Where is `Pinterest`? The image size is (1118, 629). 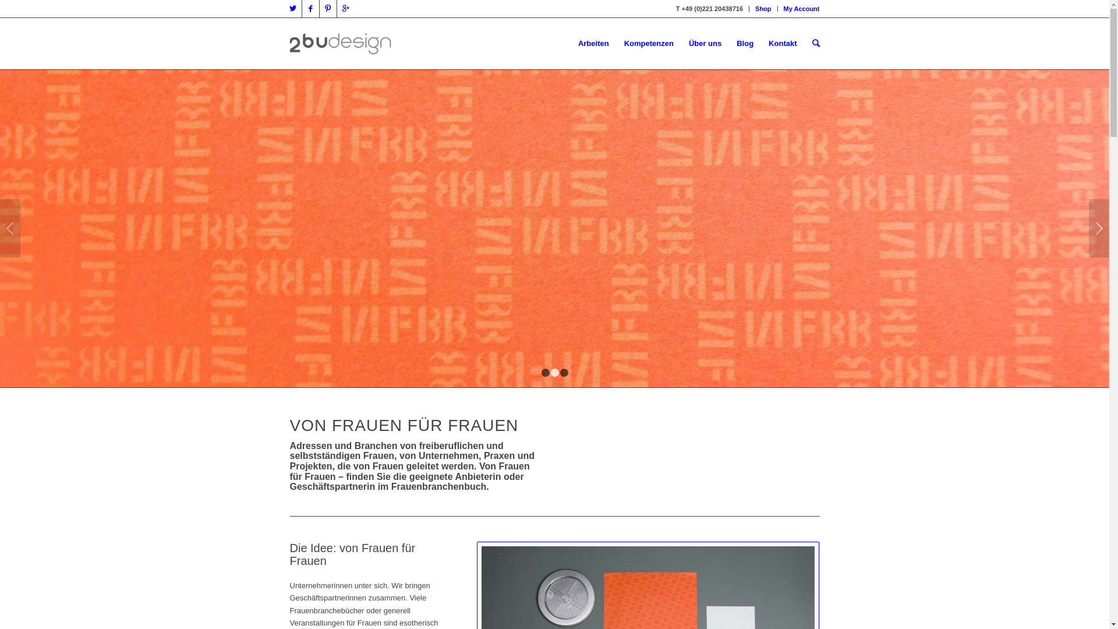 Pinterest is located at coordinates (327, 9).